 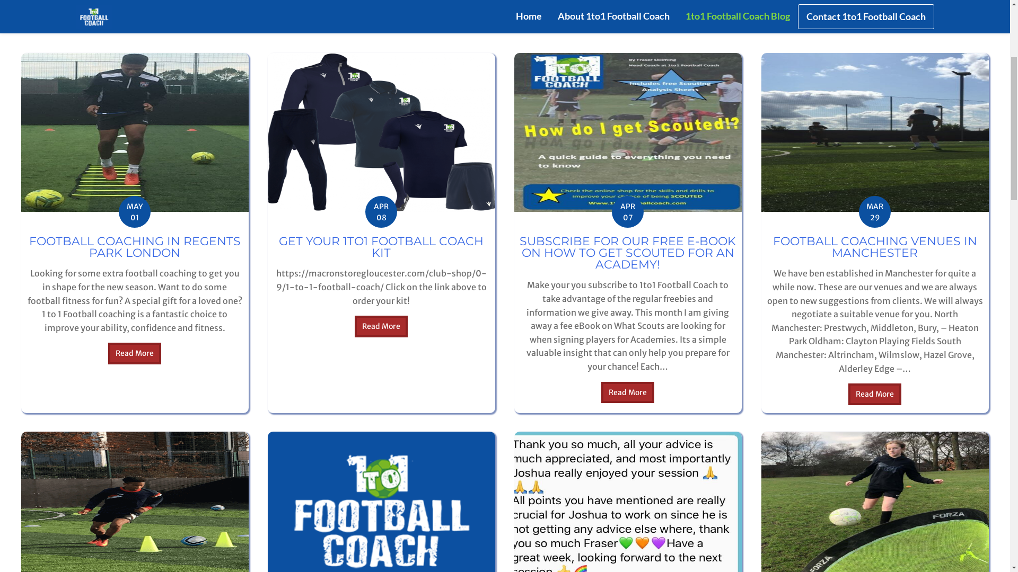 What do you see at coordinates (529, 214) in the screenshot?
I see `Home` at bounding box center [529, 214].